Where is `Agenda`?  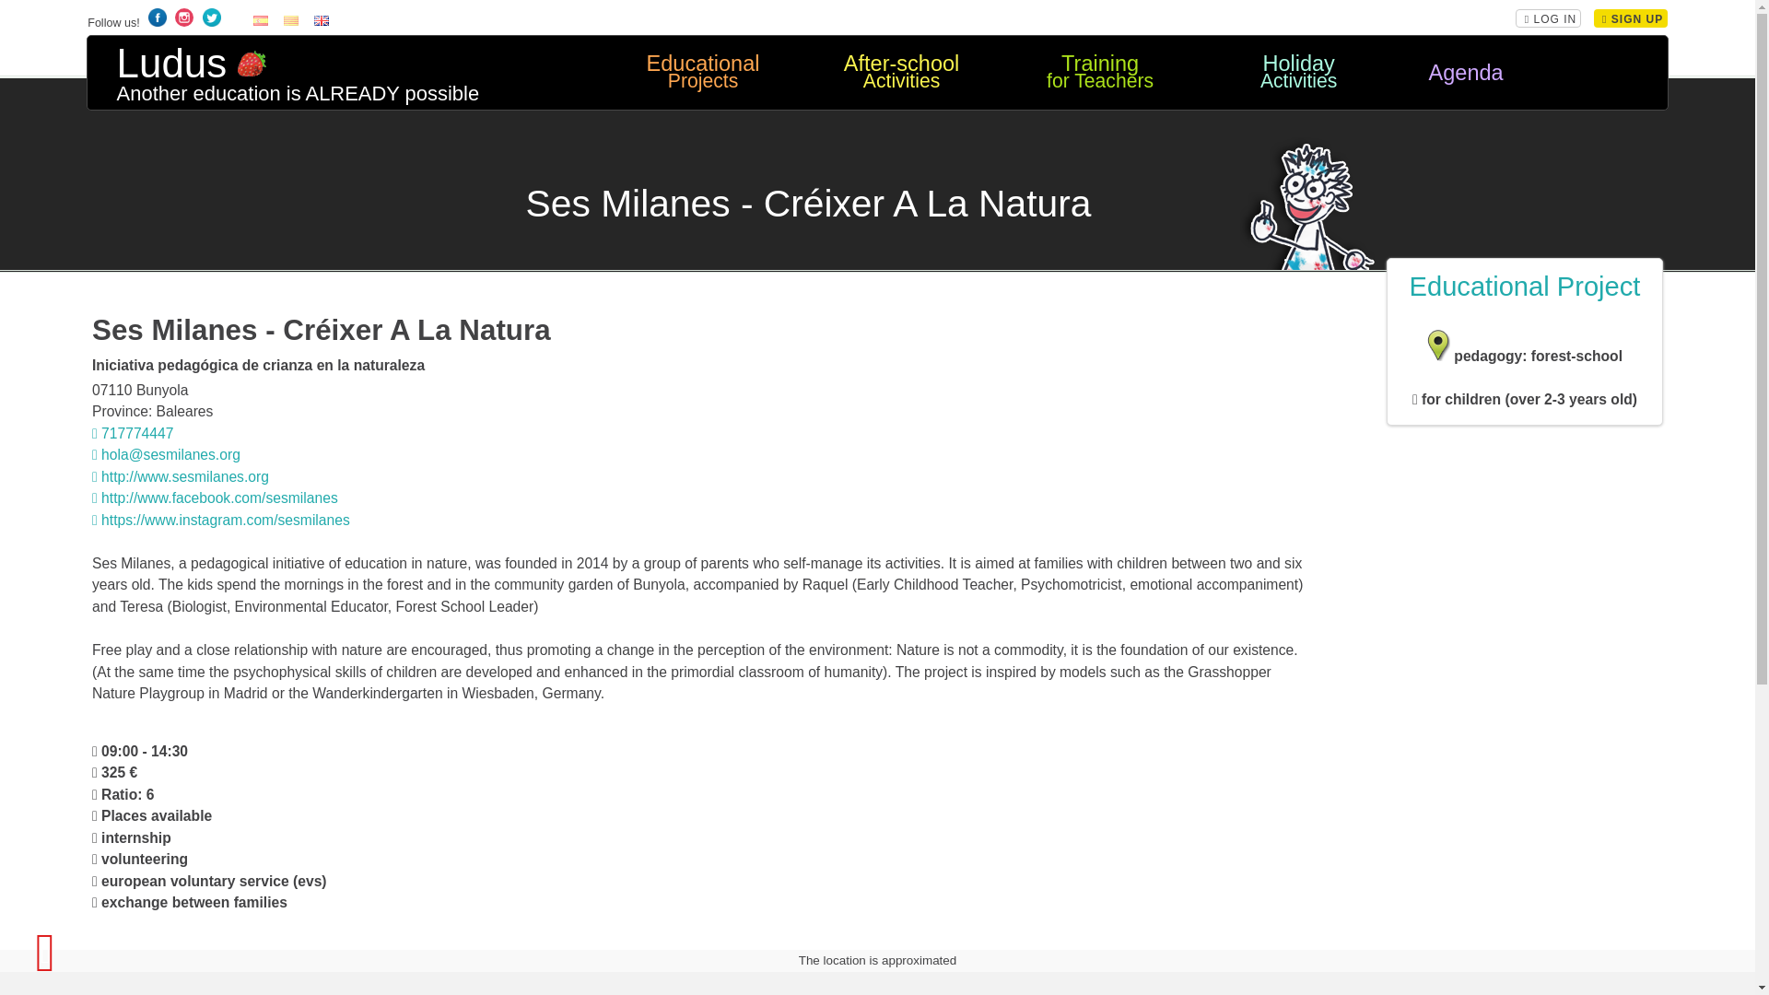 Agenda is located at coordinates (1465, 73).